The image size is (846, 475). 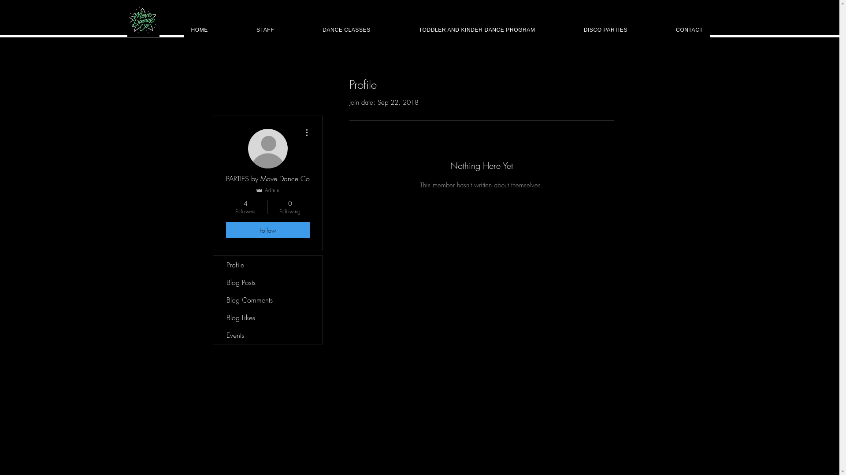 What do you see at coordinates (477, 30) in the screenshot?
I see `TODDLER AND KINDER DANCE PROGRAM` at bounding box center [477, 30].